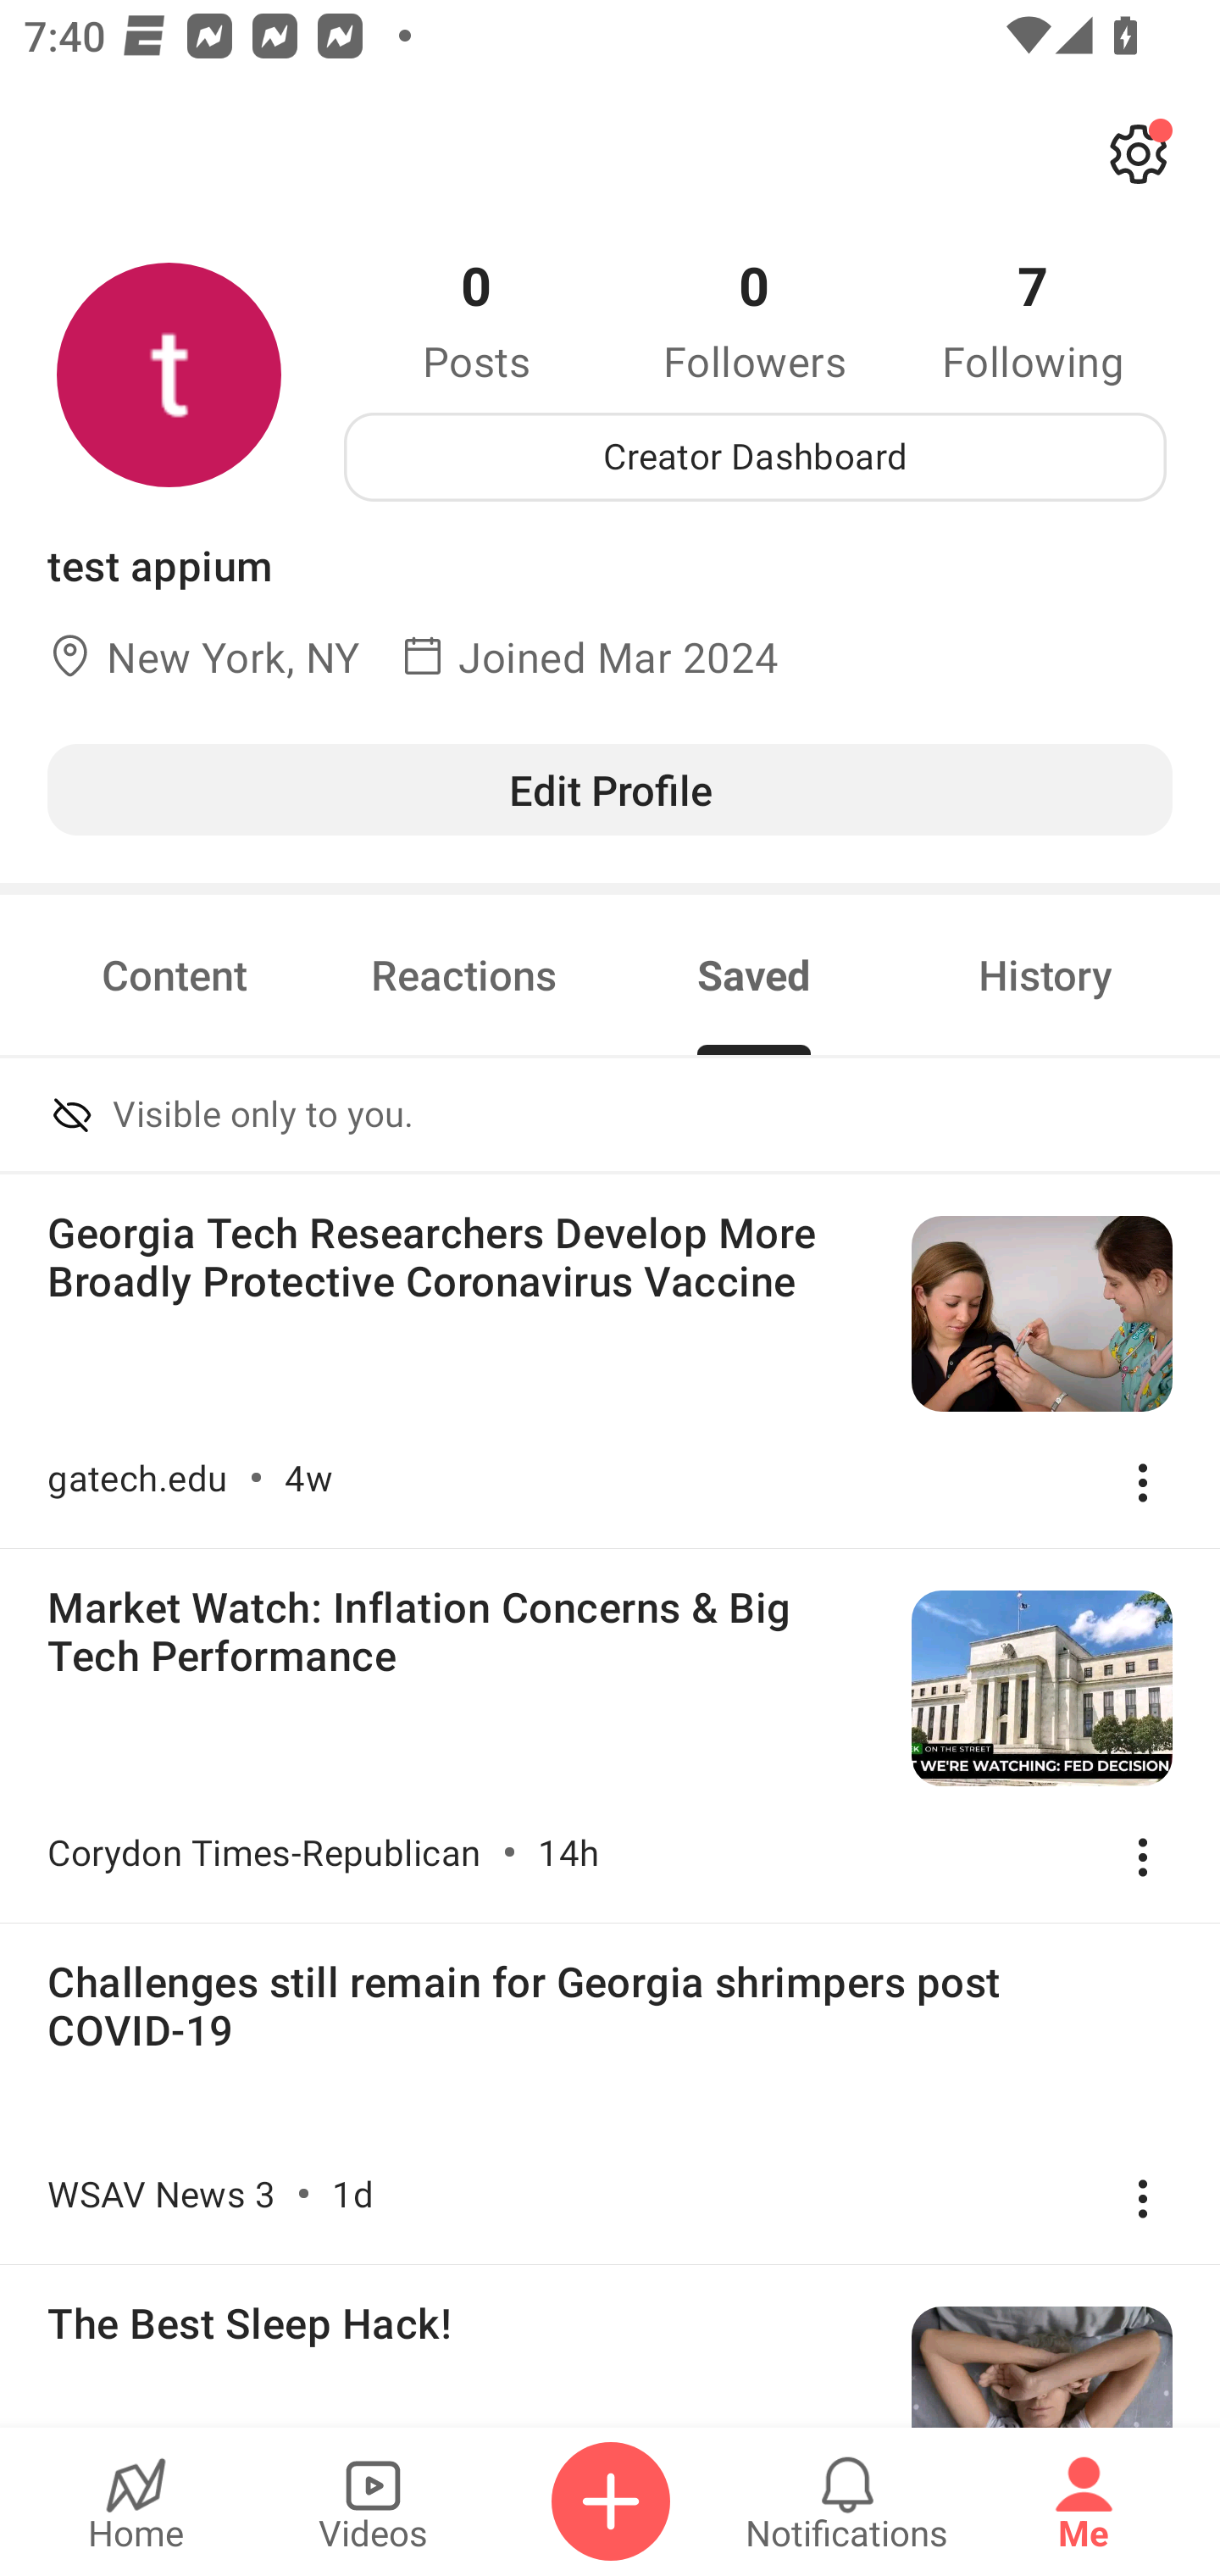 The image size is (1220, 2576). Describe the element at coordinates (1045, 974) in the screenshot. I see `History` at that location.